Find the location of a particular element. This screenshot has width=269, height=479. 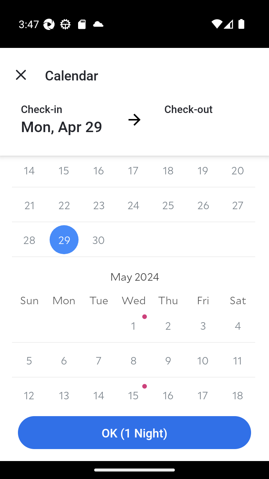

14 14 May 2024 is located at coordinates (99, 391).